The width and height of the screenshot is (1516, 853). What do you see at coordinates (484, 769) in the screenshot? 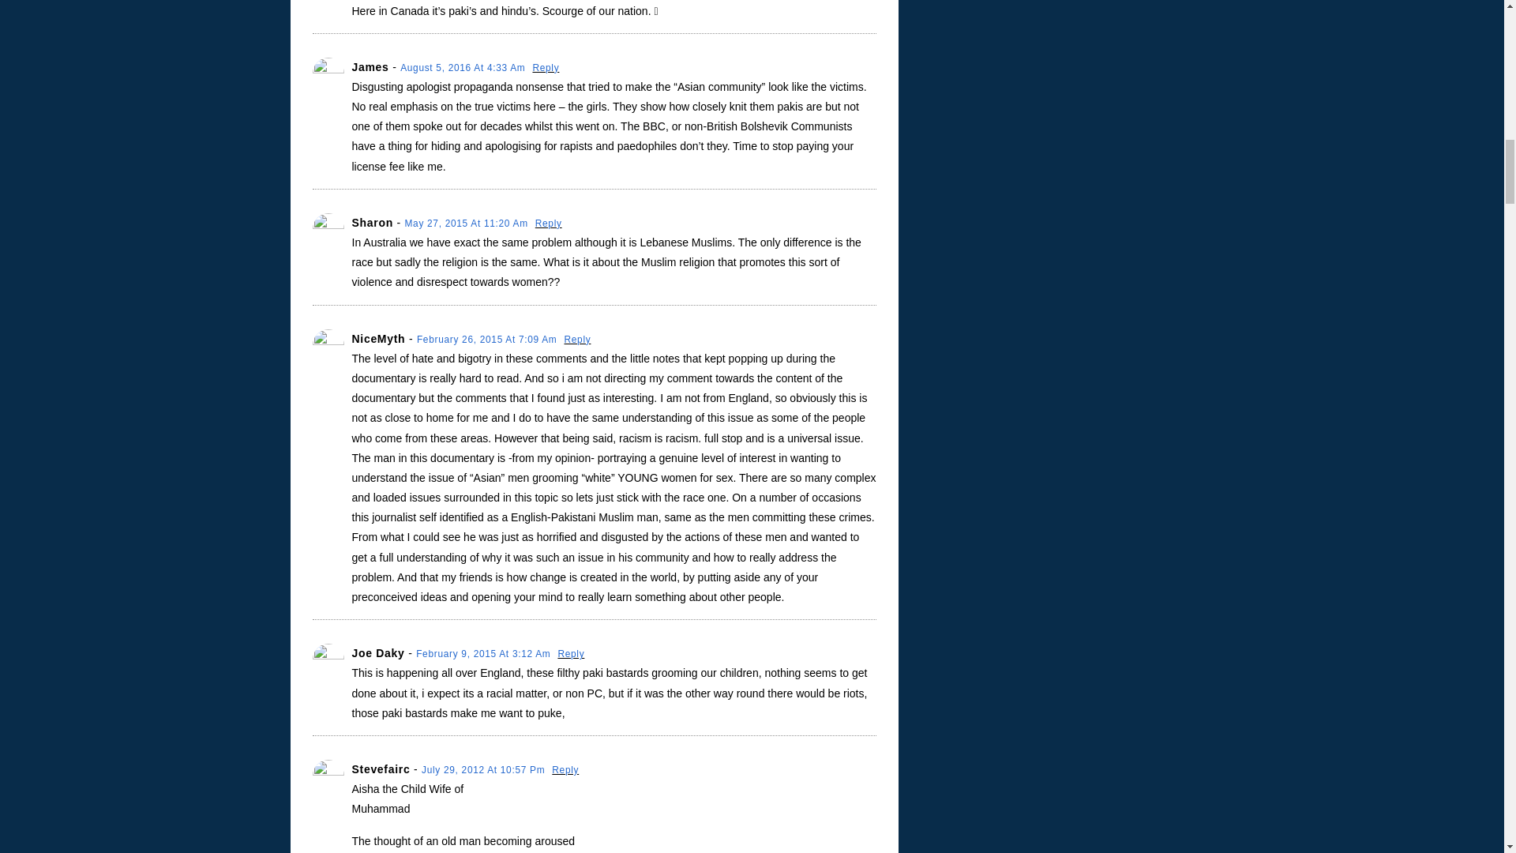
I see `July 29, 2012 At 10:57 Pm` at bounding box center [484, 769].